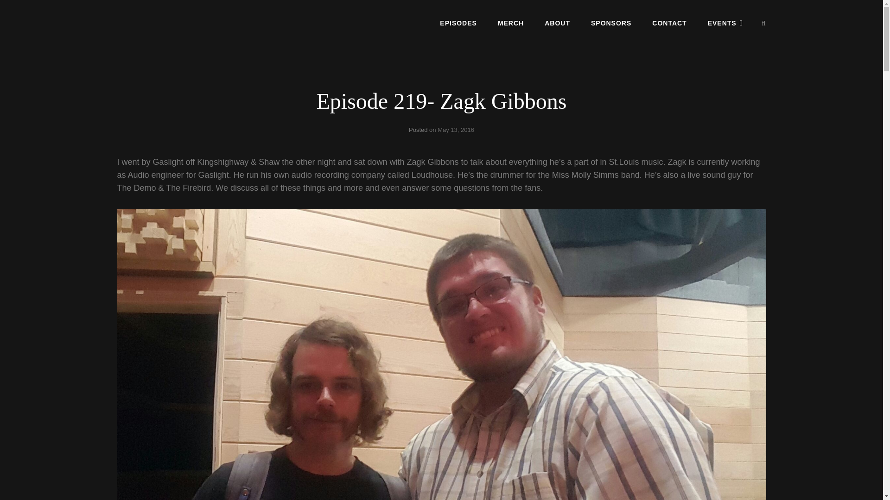 The height and width of the screenshot is (500, 890). What do you see at coordinates (611, 23) in the screenshot?
I see `SPONSORS` at bounding box center [611, 23].